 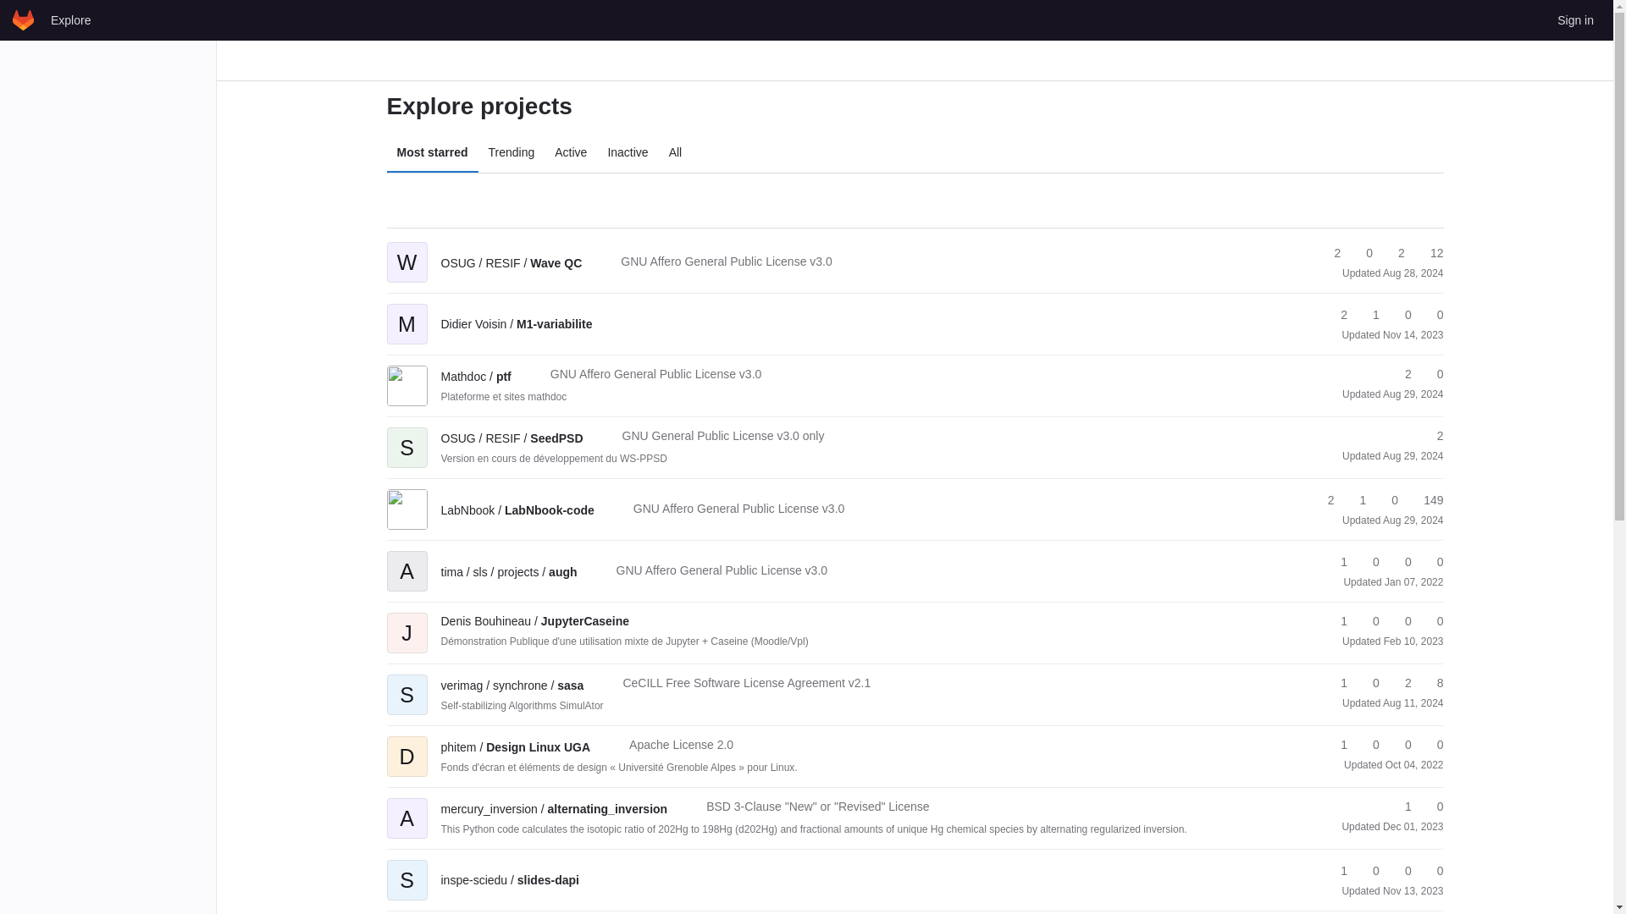 I want to click on 2, so click(x=1432, y=436).